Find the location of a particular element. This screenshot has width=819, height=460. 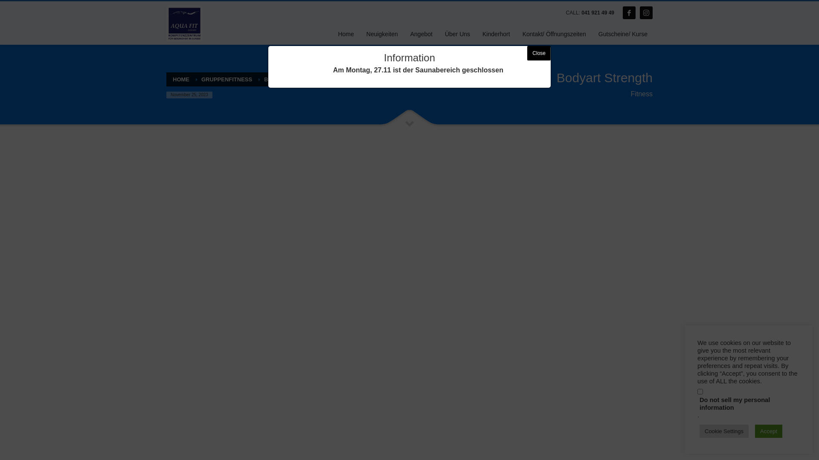

Neuigkeiten is located at coordinates (382, 34).